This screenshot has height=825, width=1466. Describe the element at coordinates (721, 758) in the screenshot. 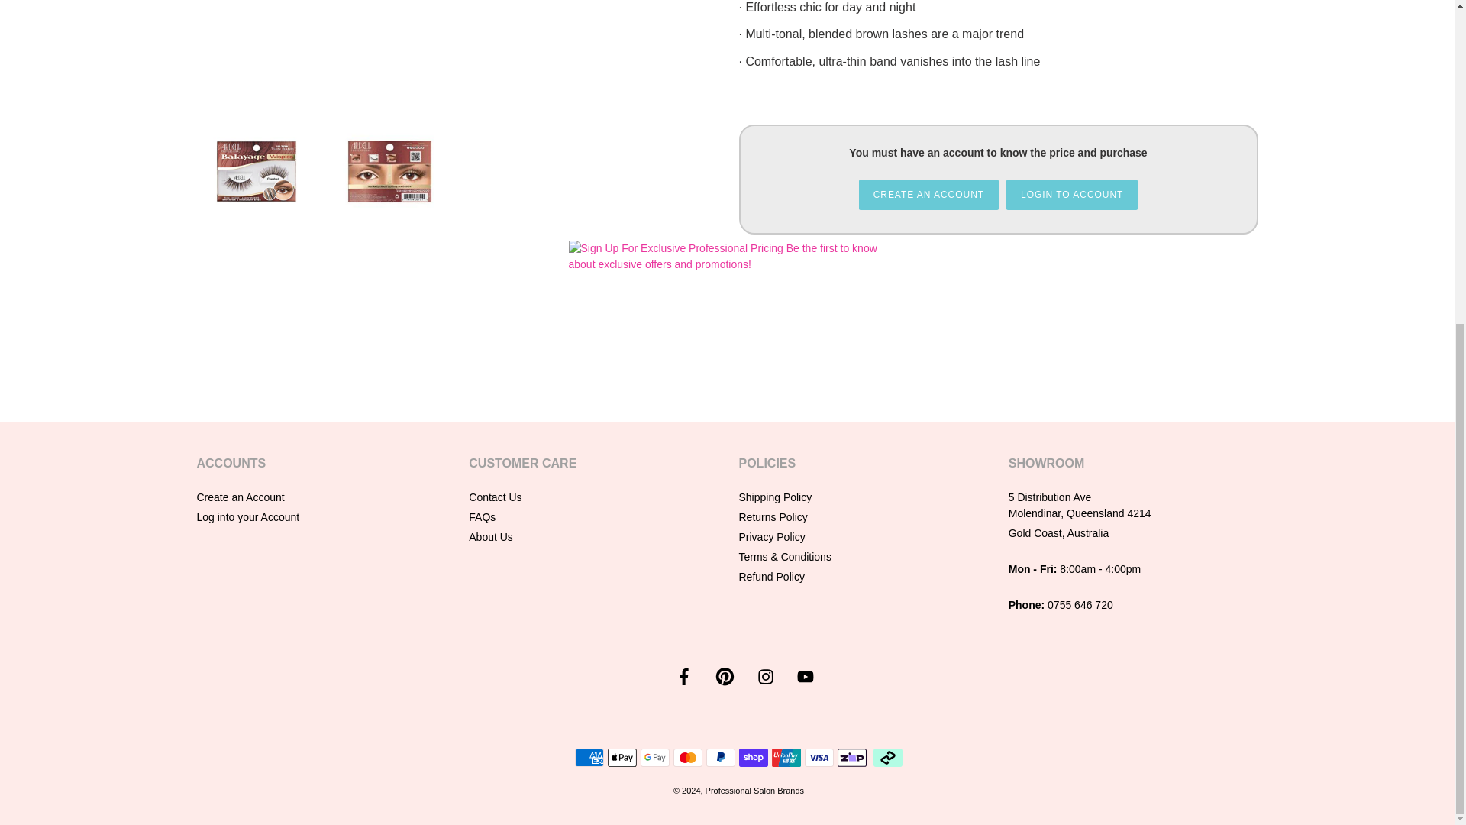

I see `PayPal` at that location.